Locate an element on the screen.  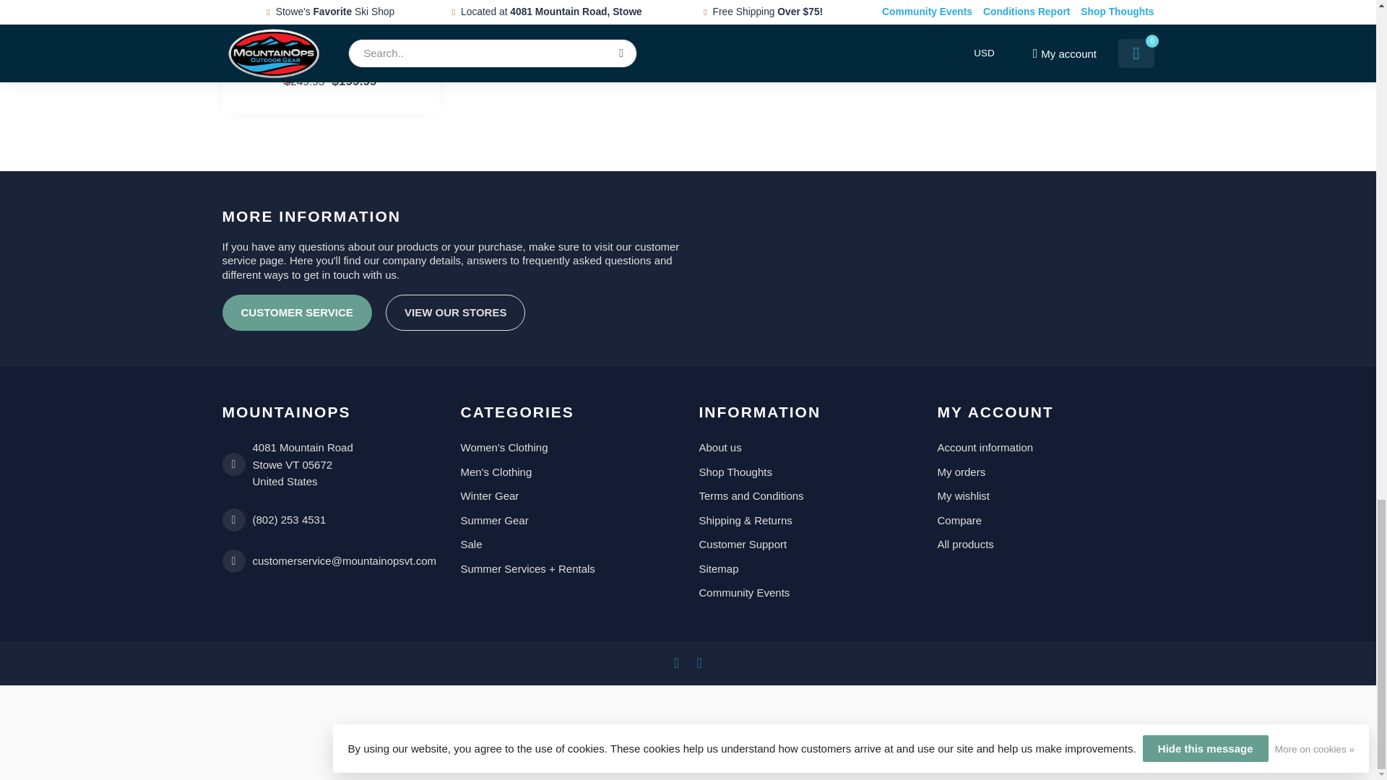
Compare is located at coordinates (1045, 520).